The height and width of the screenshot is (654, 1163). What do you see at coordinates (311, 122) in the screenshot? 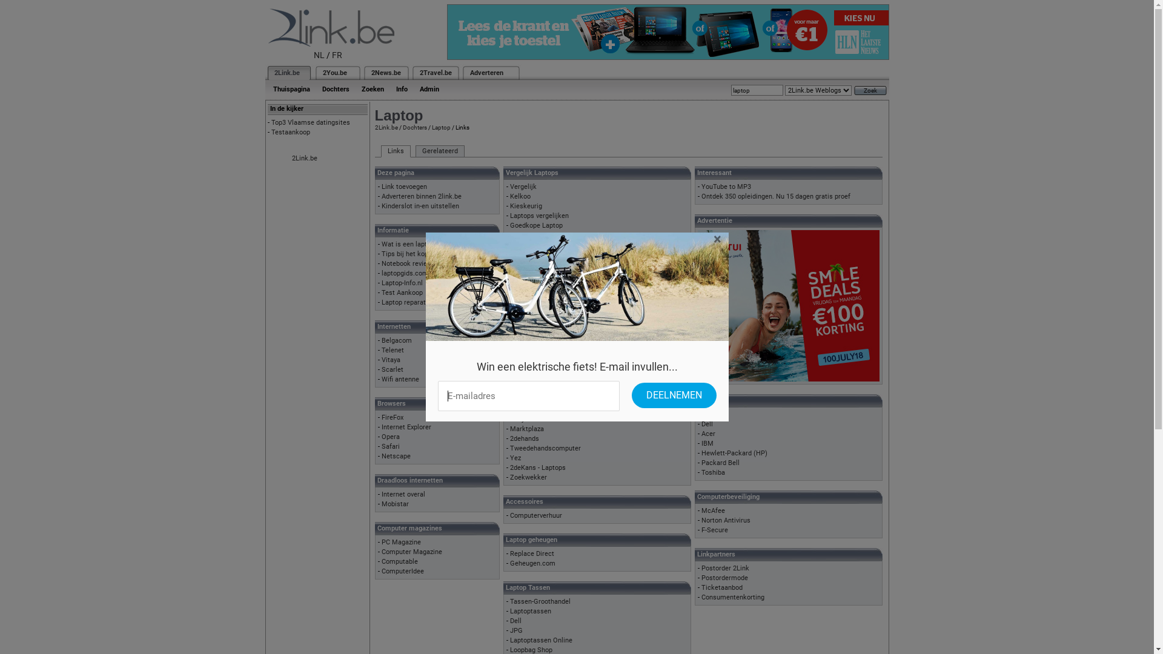
I see `Top3 Vlaamse datingsites` at bounding box center [311, 122].